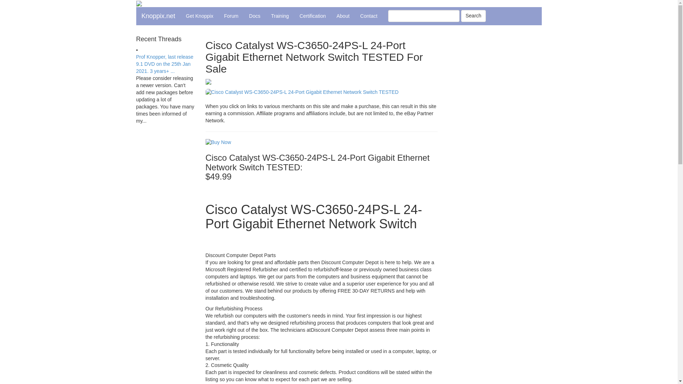 This screenshot has width=683, height=384. I want to click on Forum, so click(231, 16).